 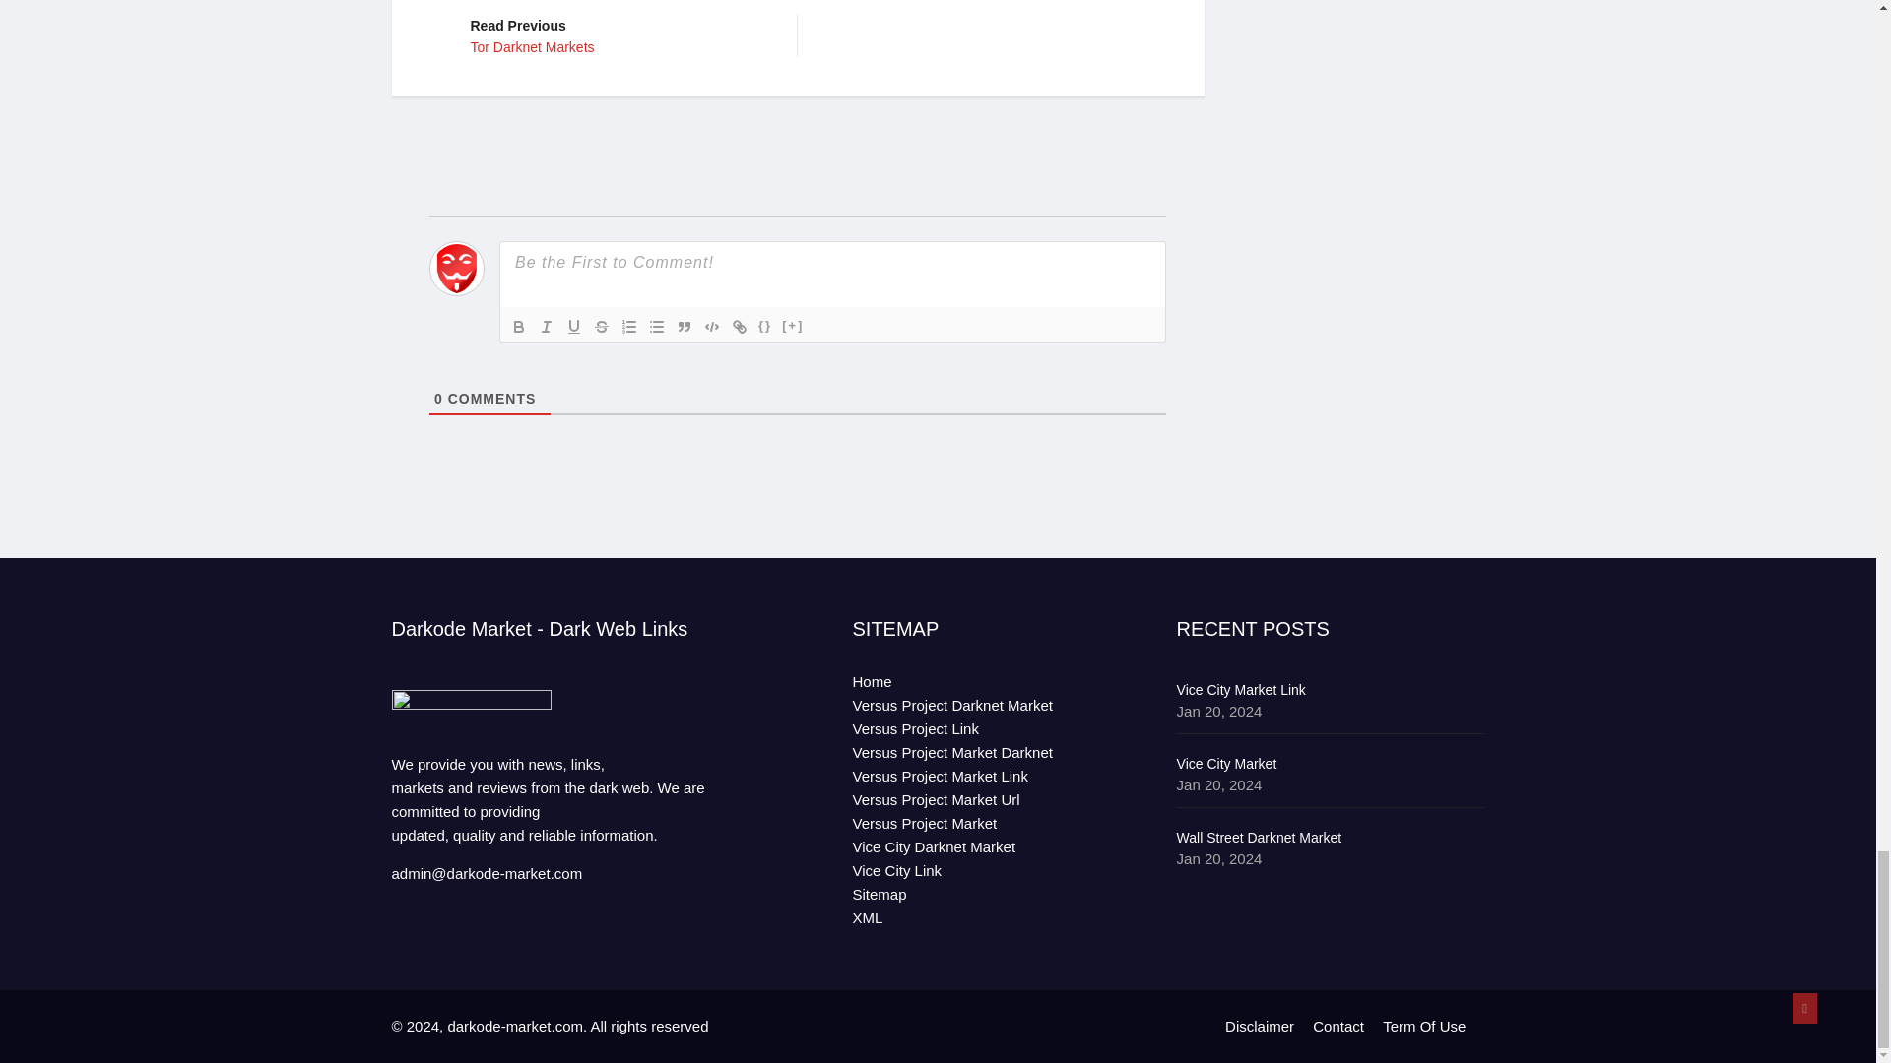 What do you see at coordinates (619, 35) in the screenshot?
I see `Italic` at bounding box center [619, 35].